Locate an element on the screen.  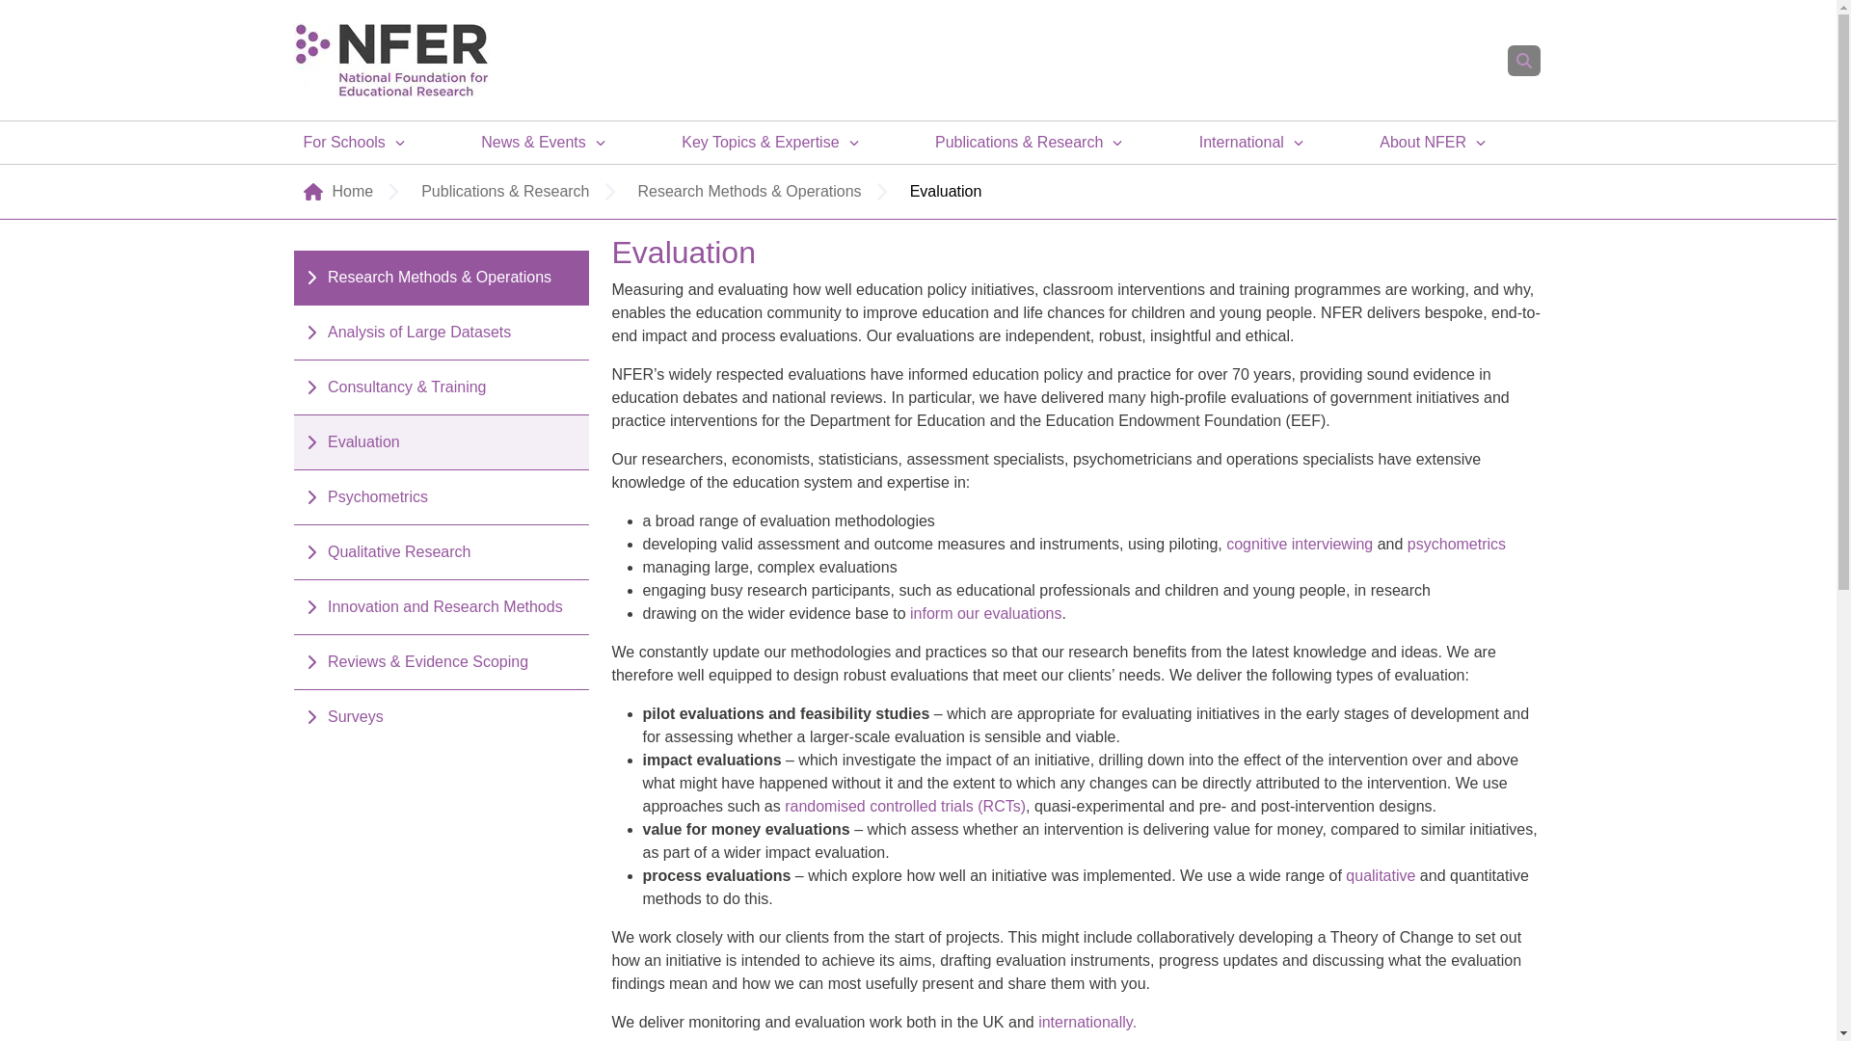
Qualitative Research is located at coordinates (1381, 875).